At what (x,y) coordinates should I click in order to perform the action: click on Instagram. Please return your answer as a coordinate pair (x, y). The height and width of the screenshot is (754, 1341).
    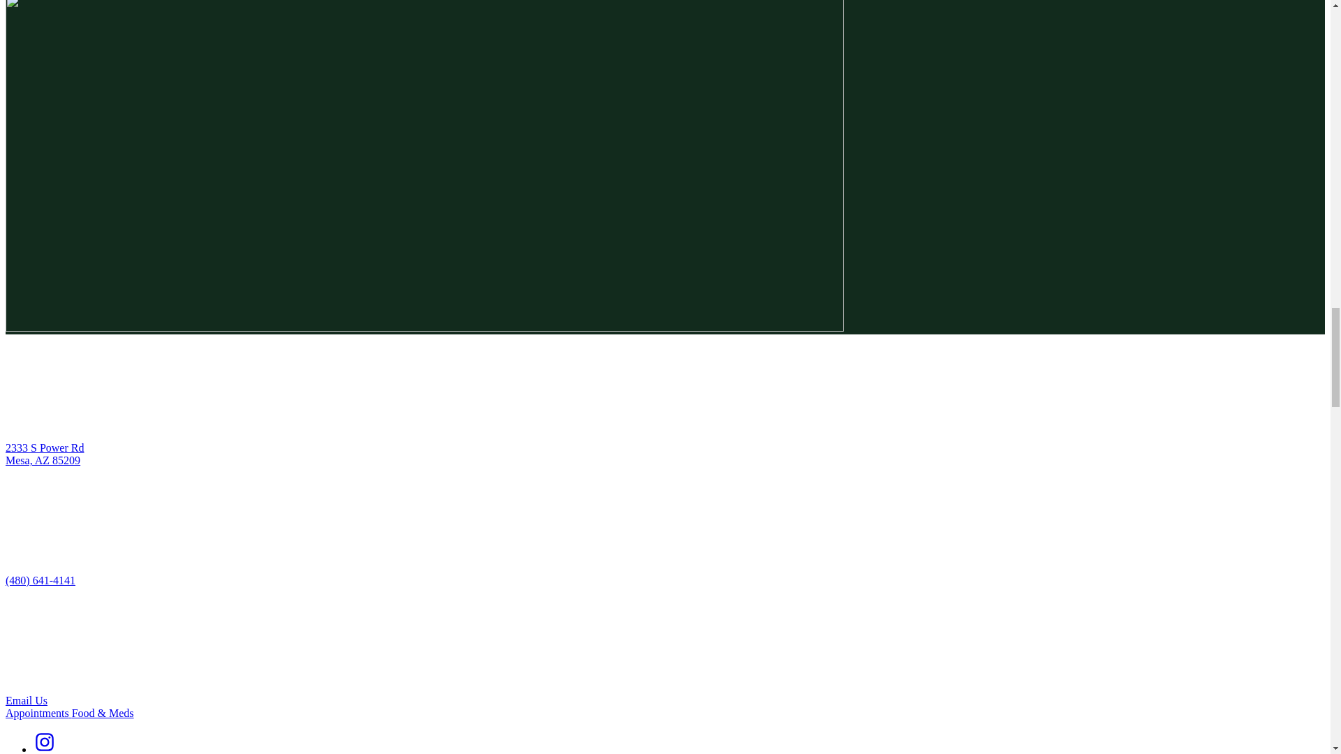
    Looking at the image, I should click on (45, 748).